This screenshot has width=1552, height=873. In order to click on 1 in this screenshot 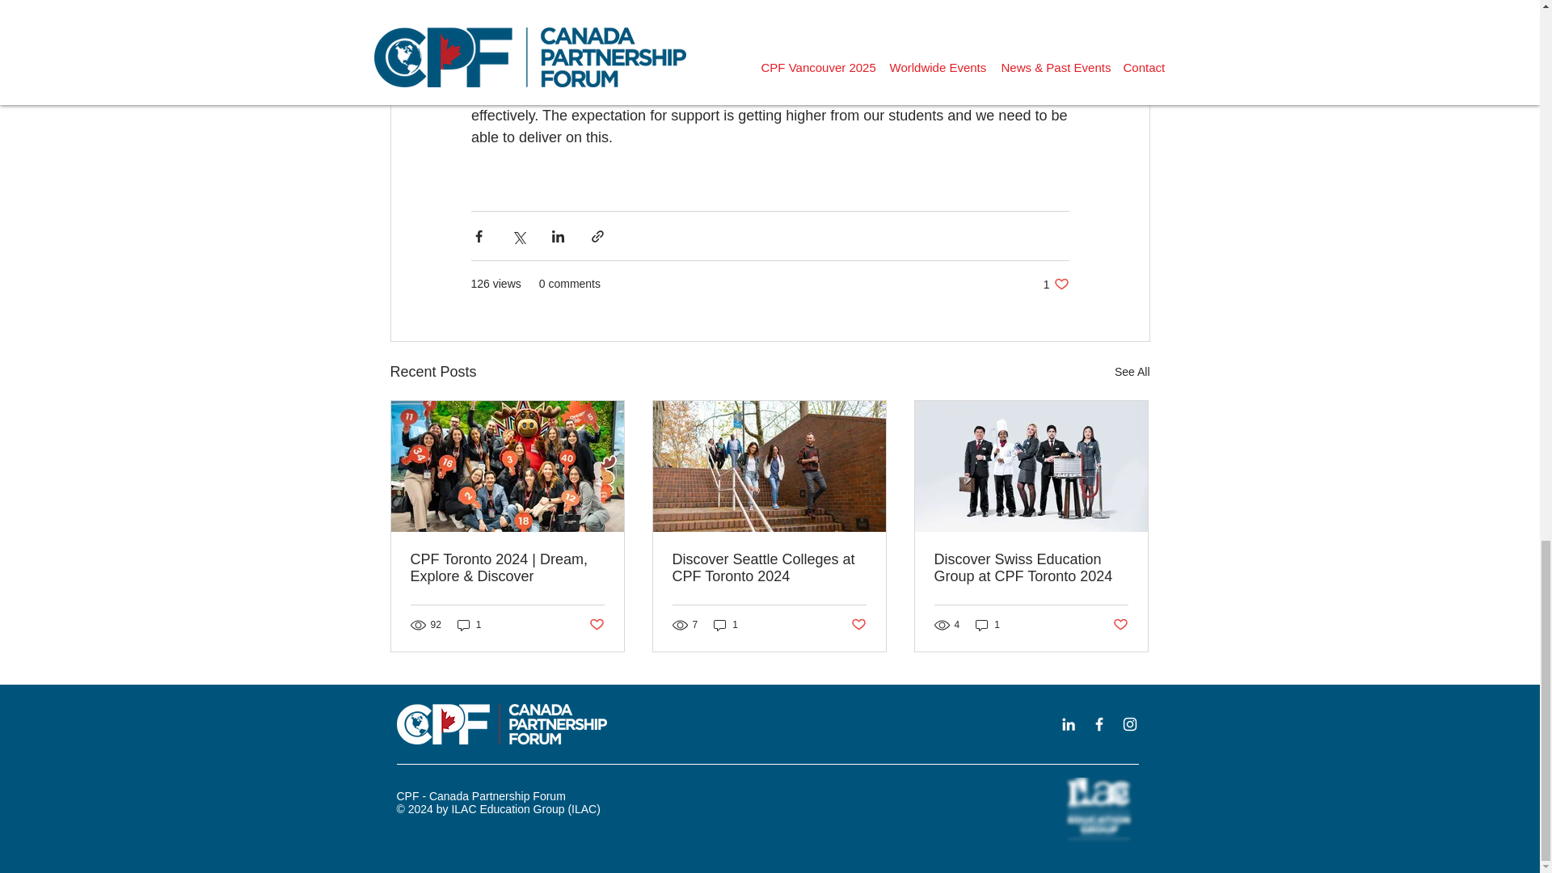, I will do `click(1132, 372)`.